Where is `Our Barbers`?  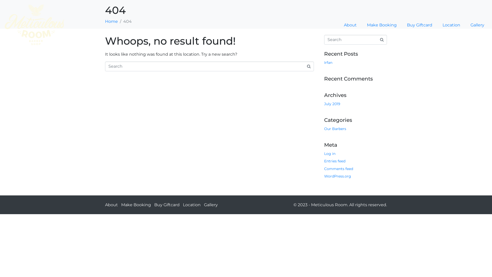 Our Barbers is located at coordinates (335, 129).